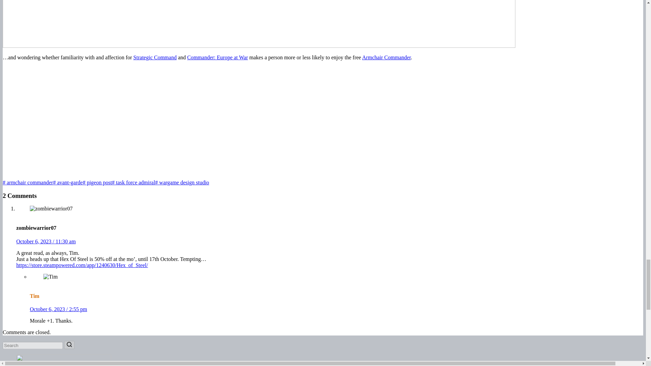 This screenshot has width=651, height=366. What do you see at coordinates (218, 57) in the screenshot?
I see `Commander: Europe at War` at bounding box center [218, 57].